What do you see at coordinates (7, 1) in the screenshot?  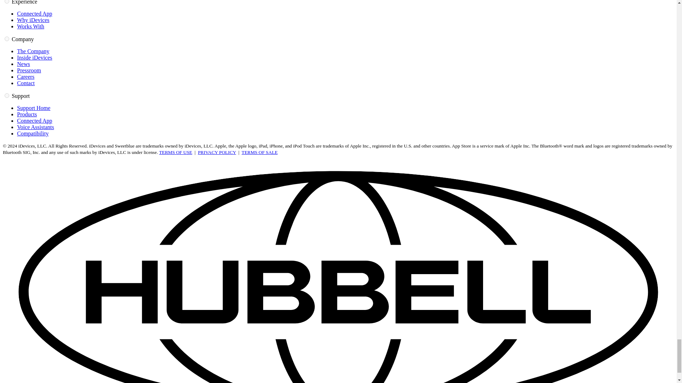 I see `on` at bounding box center [7, 1].